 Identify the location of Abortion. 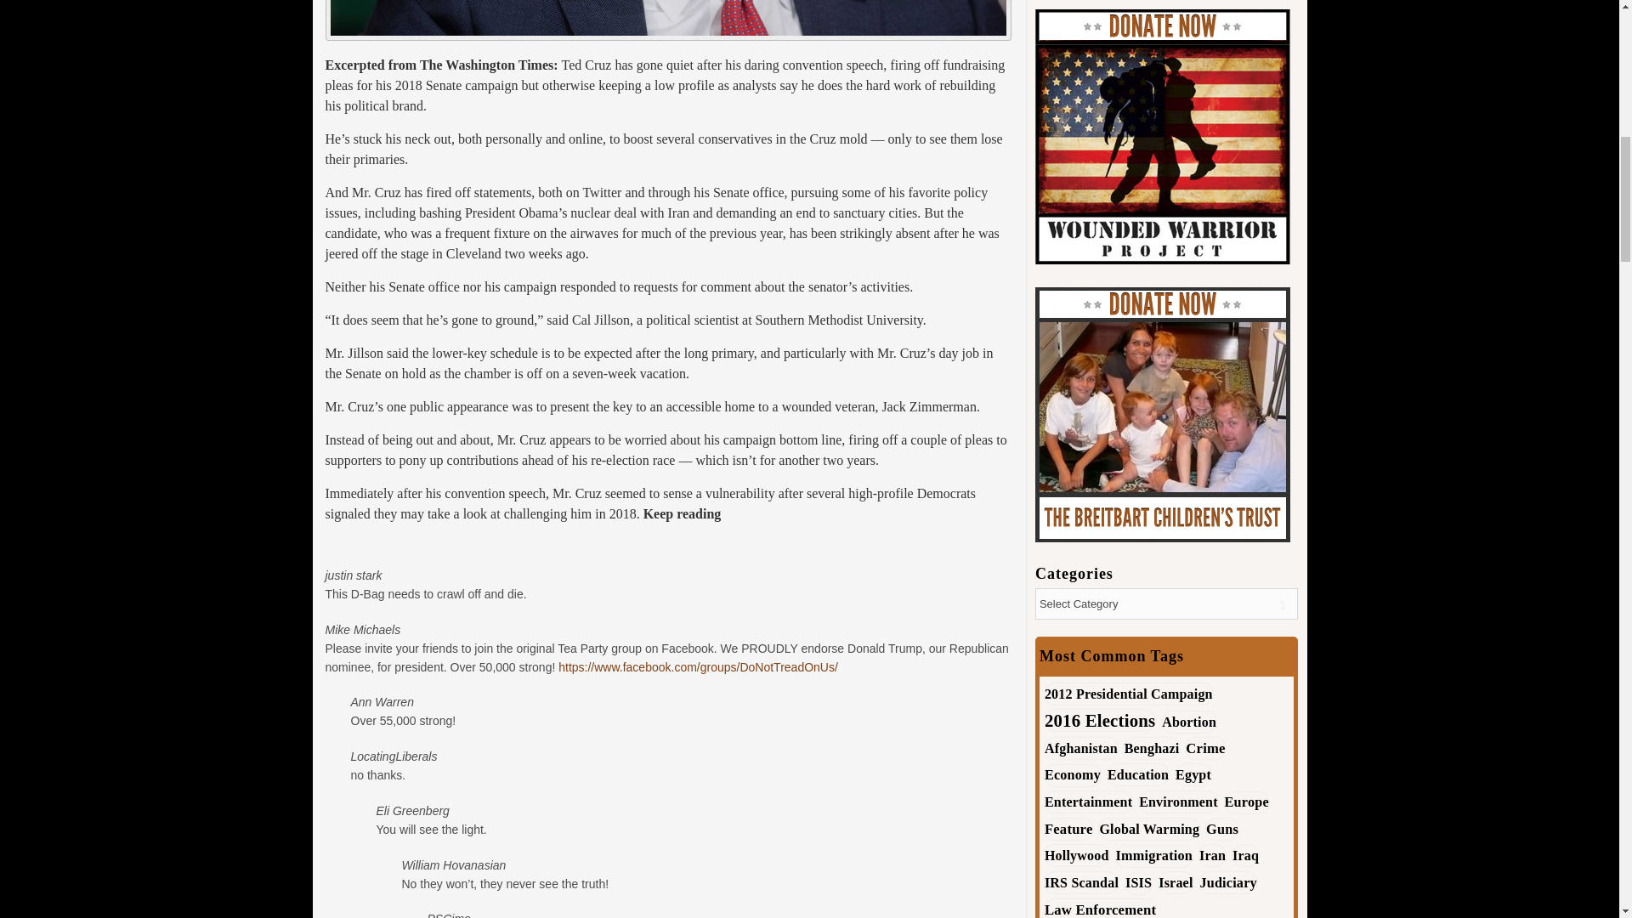
(1188, 721).